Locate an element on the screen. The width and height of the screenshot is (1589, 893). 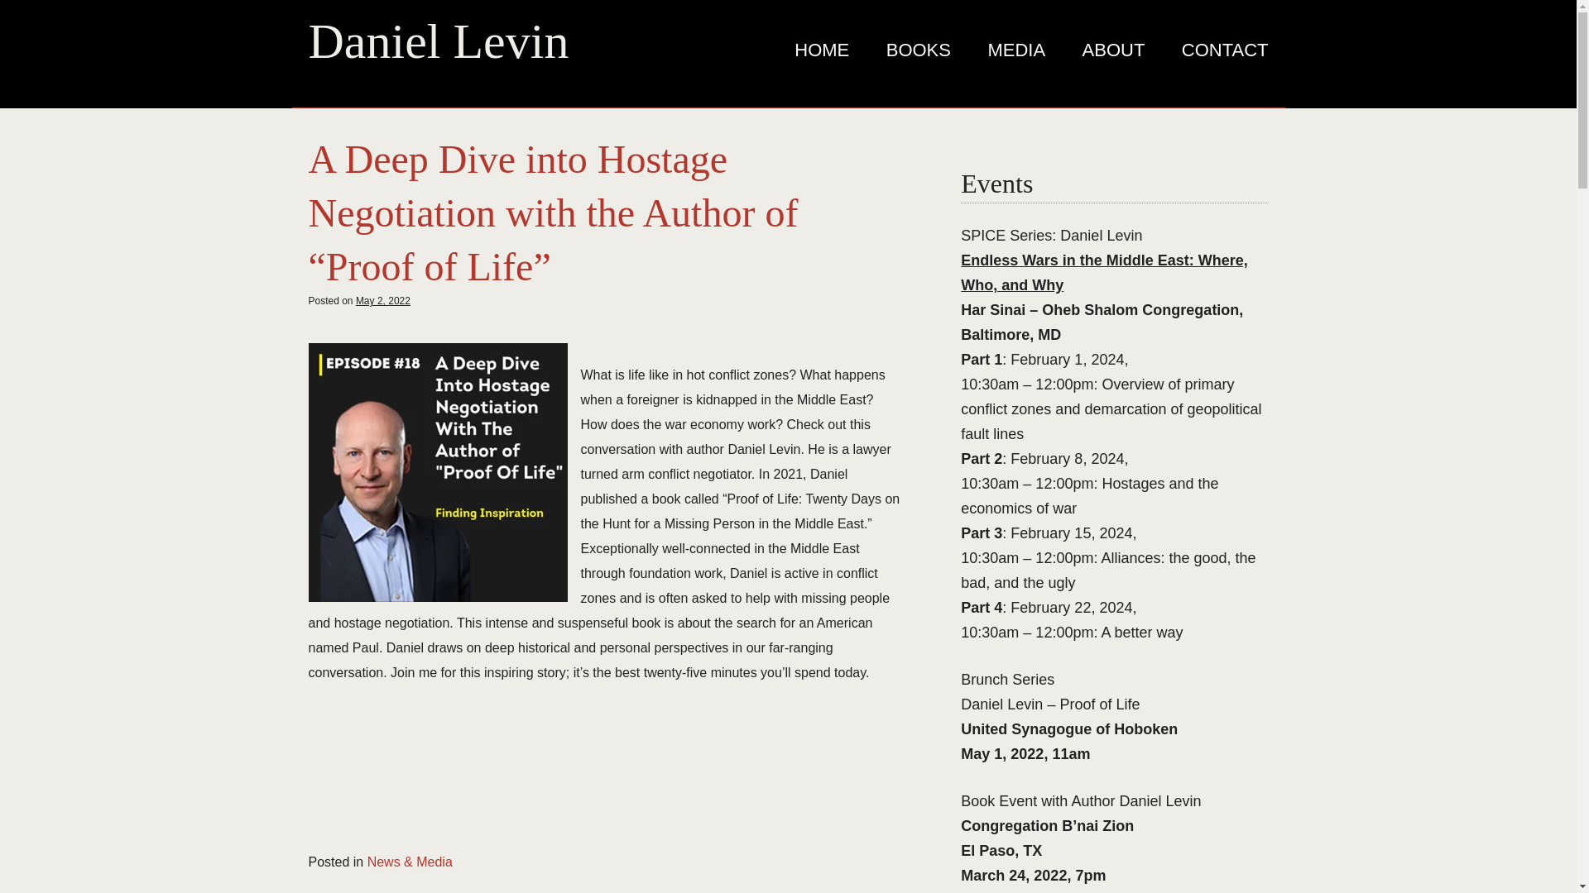
MEDIA is located at coordinates (1016, 50).